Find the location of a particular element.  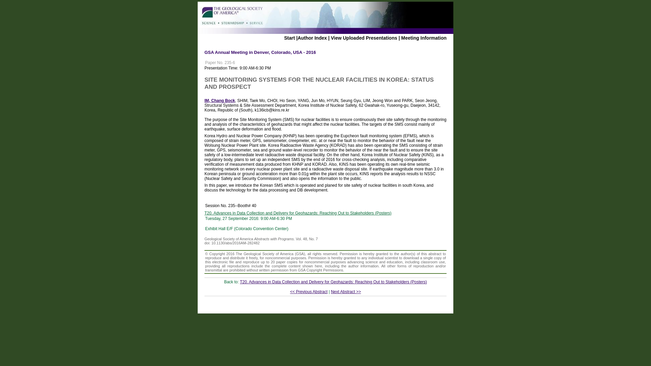

IM, Chang Bock is located at coordinates (220, 100).